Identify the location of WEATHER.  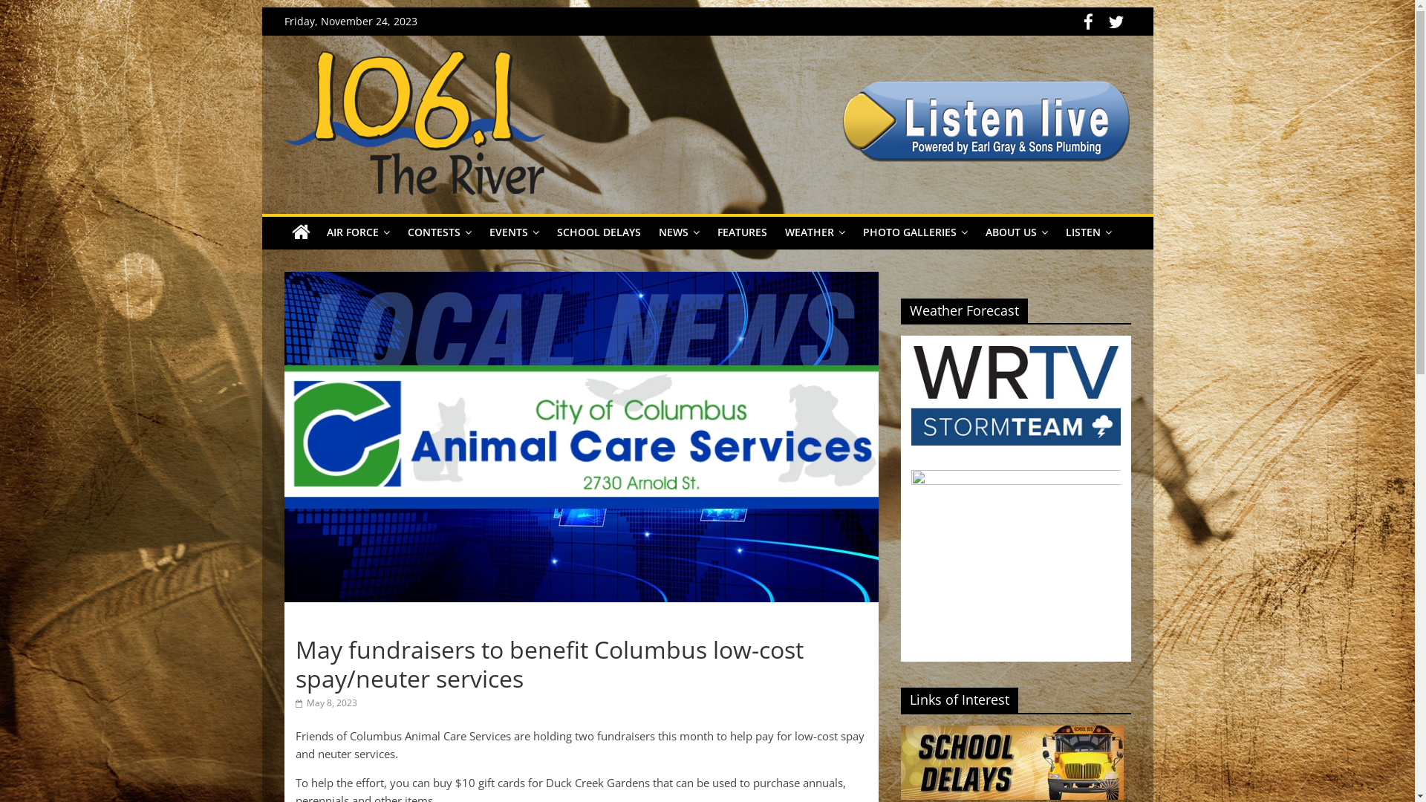
(814, 232).